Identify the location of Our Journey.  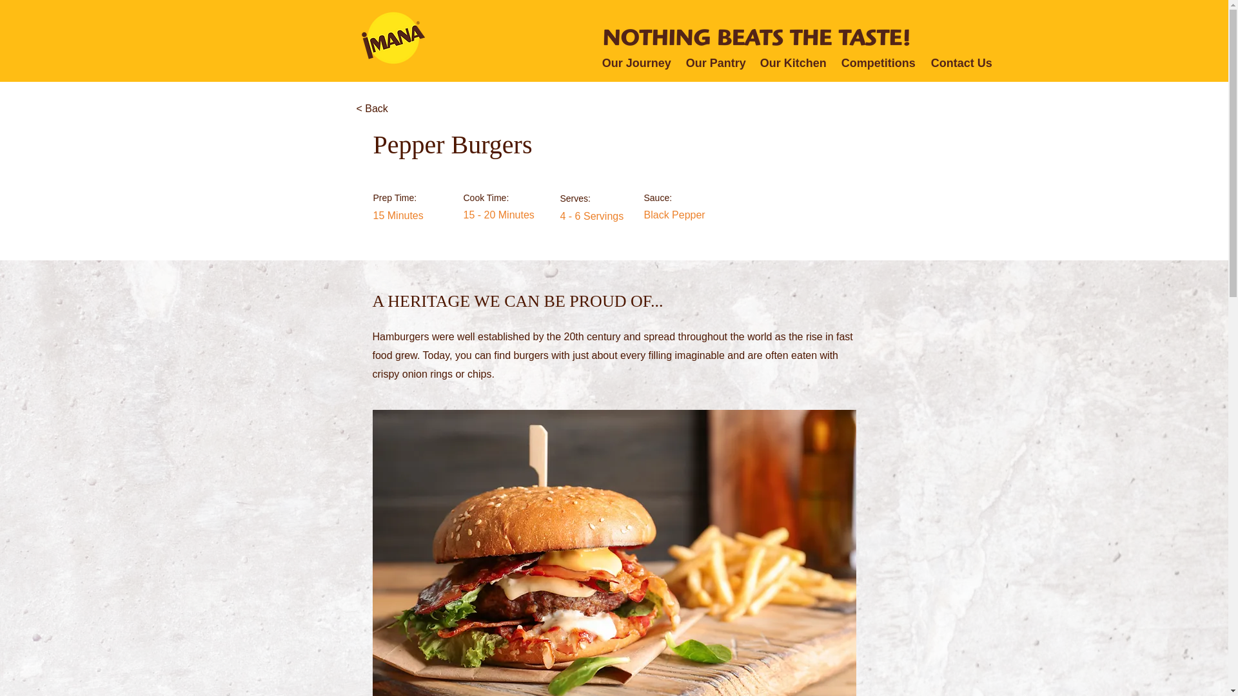
(634, 63).